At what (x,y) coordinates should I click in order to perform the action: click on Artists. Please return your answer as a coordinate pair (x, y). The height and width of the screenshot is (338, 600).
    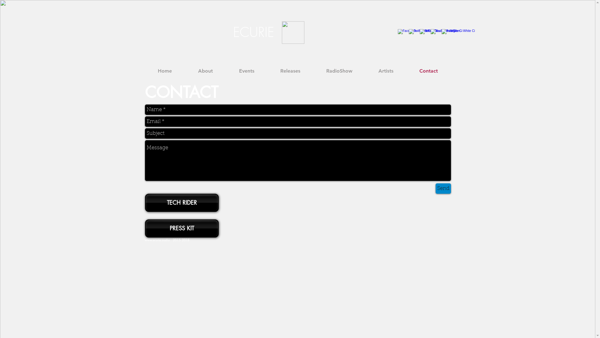
    Looking at the image, I should click on (386, 71).